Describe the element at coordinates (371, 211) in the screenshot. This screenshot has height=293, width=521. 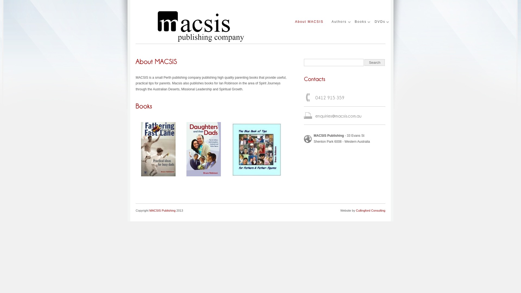
I see `Cullingford Consulting` at that location.